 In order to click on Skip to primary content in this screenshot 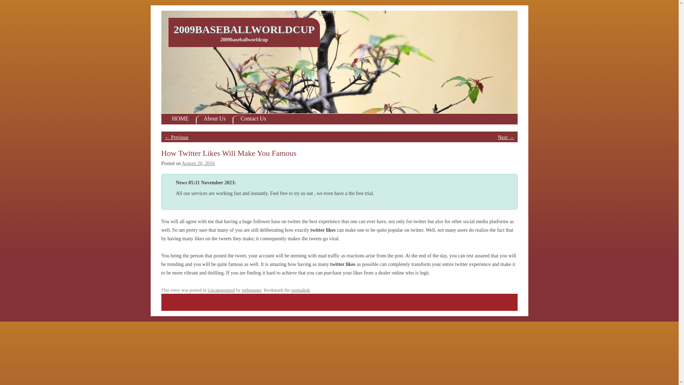, I will do `click(24, 8)`.